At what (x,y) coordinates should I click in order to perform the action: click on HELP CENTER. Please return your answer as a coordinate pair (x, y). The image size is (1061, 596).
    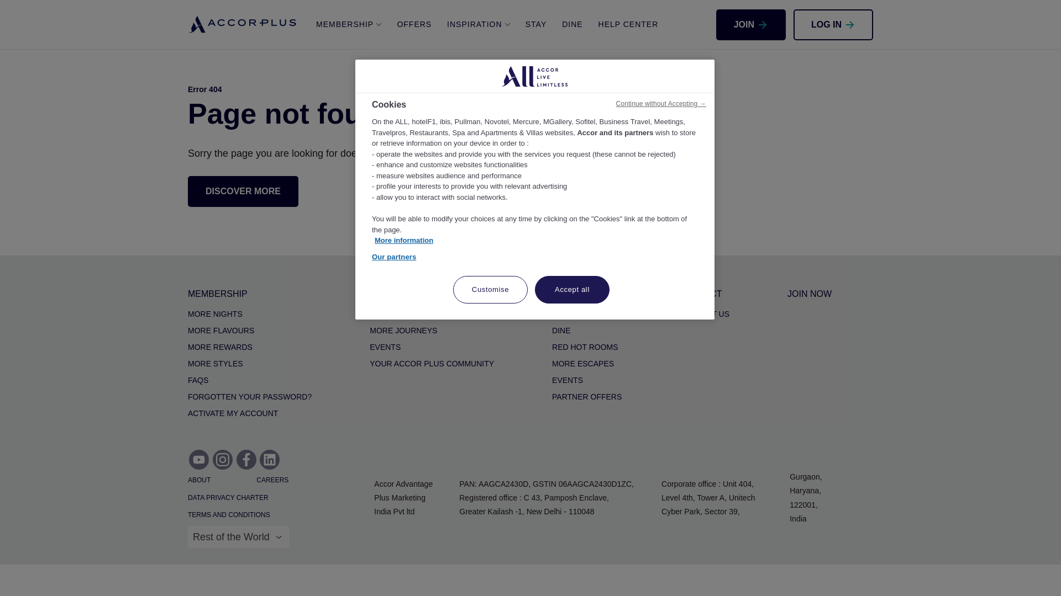
    Looking at the image, I should click on (628, 24).